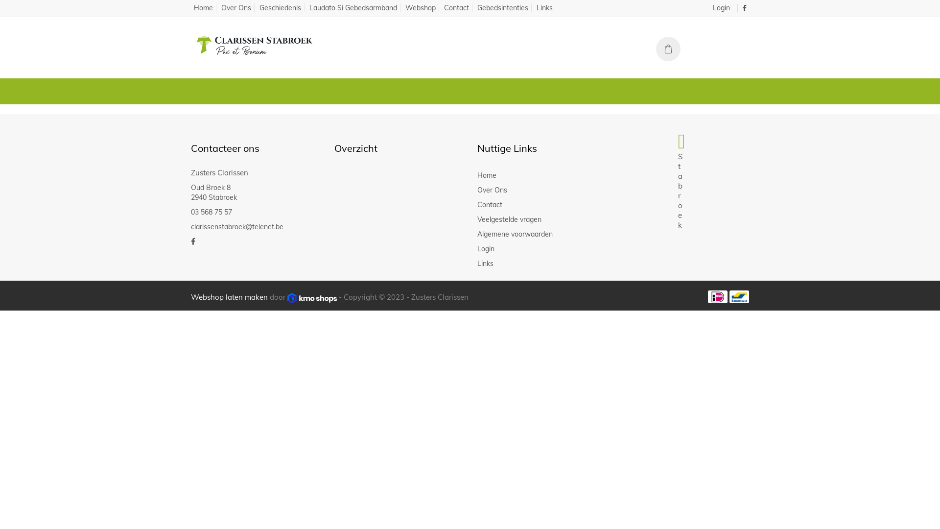  I want to click on Links, so click(541, 264).